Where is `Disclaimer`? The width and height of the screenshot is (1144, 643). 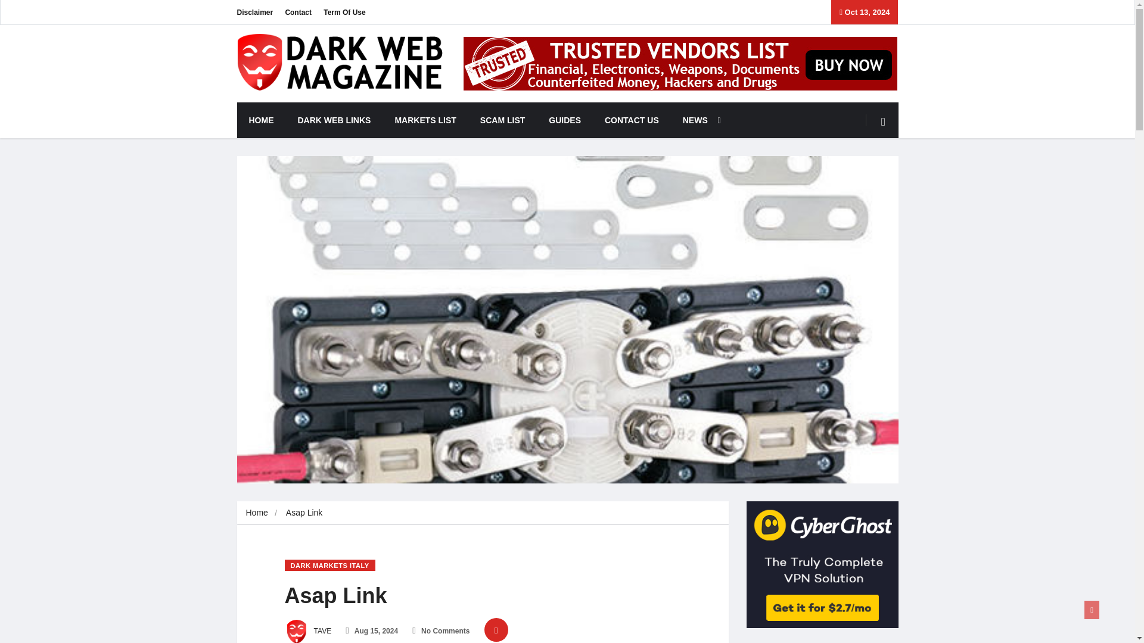 Disclaimer is located at coordinates (255, 12).